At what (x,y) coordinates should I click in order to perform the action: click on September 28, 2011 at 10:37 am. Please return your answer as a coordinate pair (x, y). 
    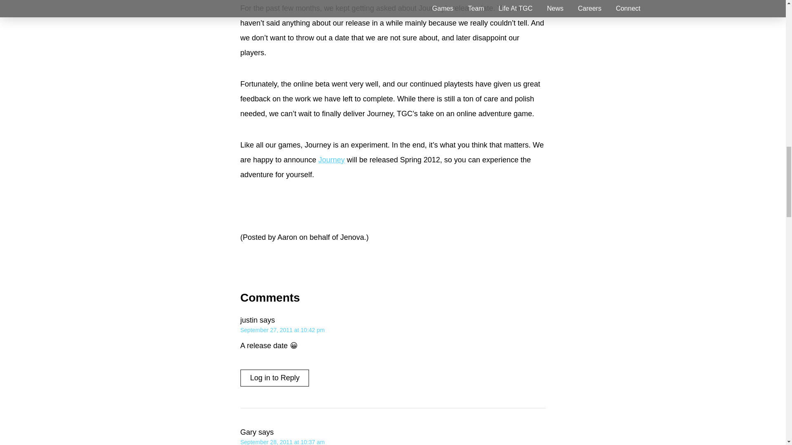
    Looking at the image, I should click on (282, 442).